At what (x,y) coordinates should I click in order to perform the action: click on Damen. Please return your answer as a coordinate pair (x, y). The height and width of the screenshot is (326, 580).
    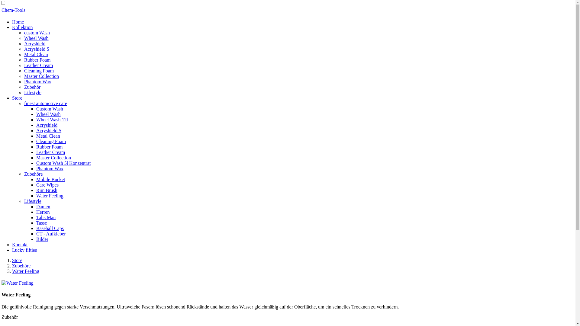
    Looking at the image, I should click on (43, 206).